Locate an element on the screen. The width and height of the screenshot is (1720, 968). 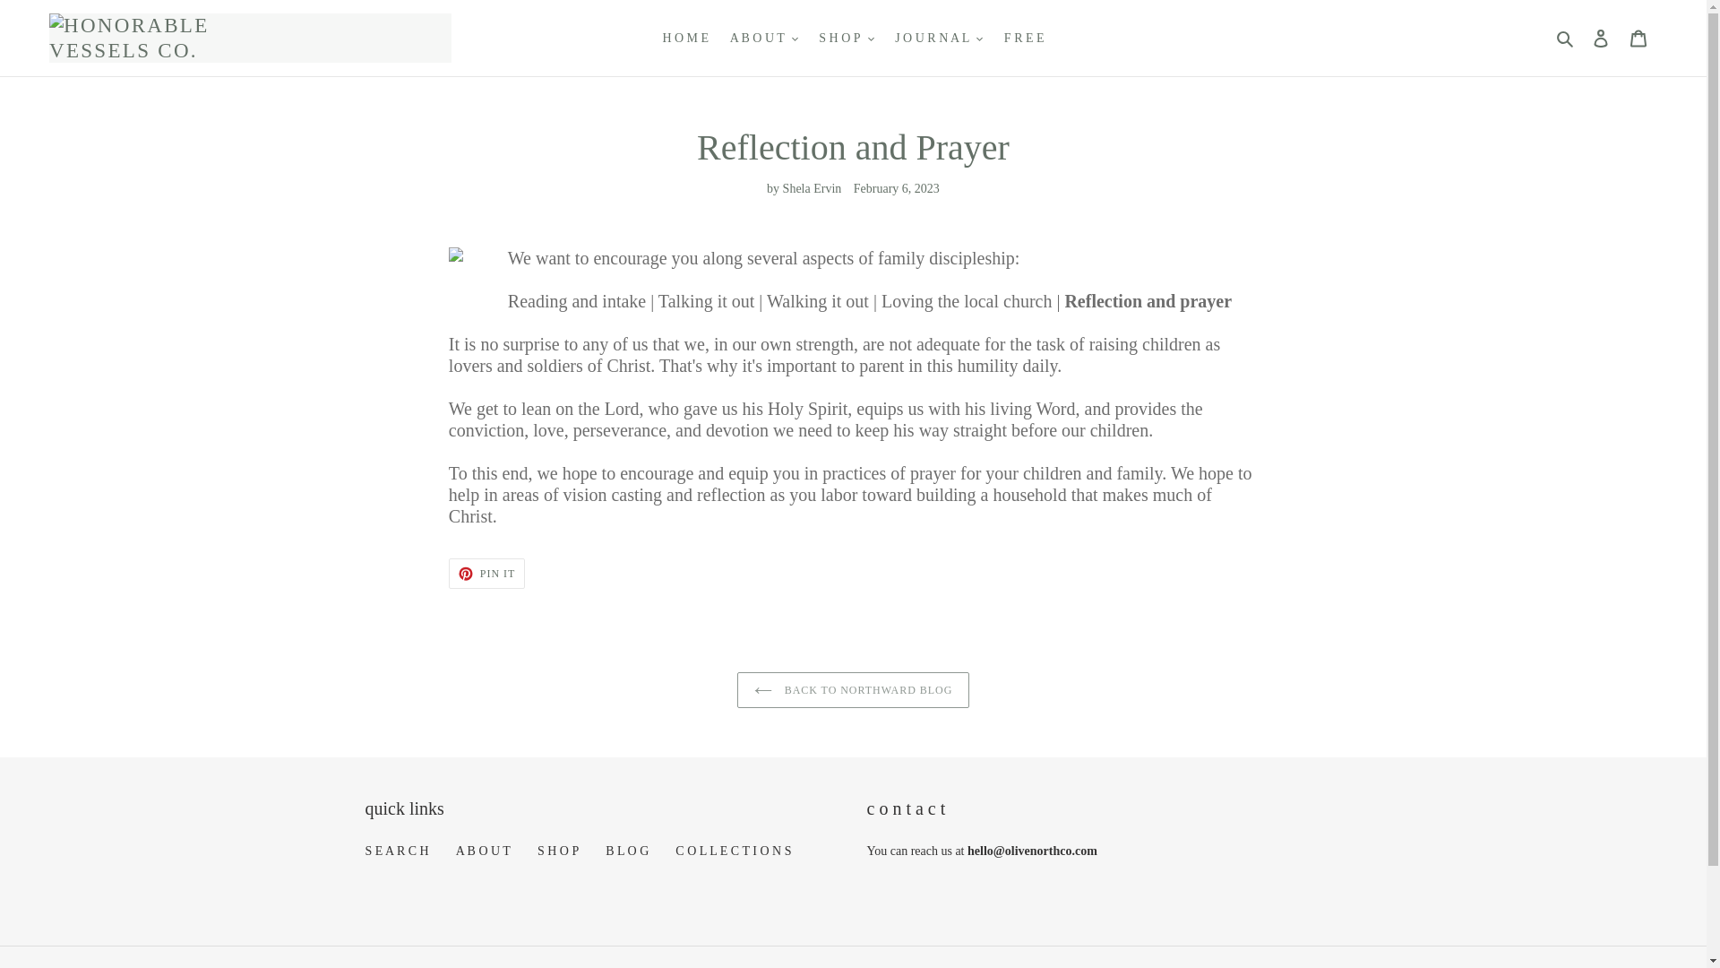
H O M E is located at coordinates (684, 38).